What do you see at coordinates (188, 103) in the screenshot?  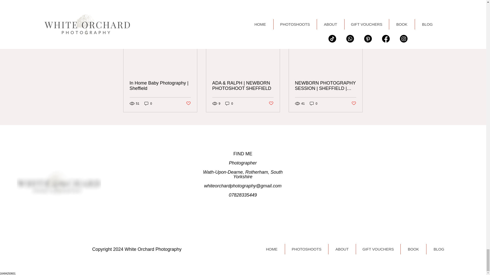 I see `Post not marked as liked` at bounding box center [188, 103].